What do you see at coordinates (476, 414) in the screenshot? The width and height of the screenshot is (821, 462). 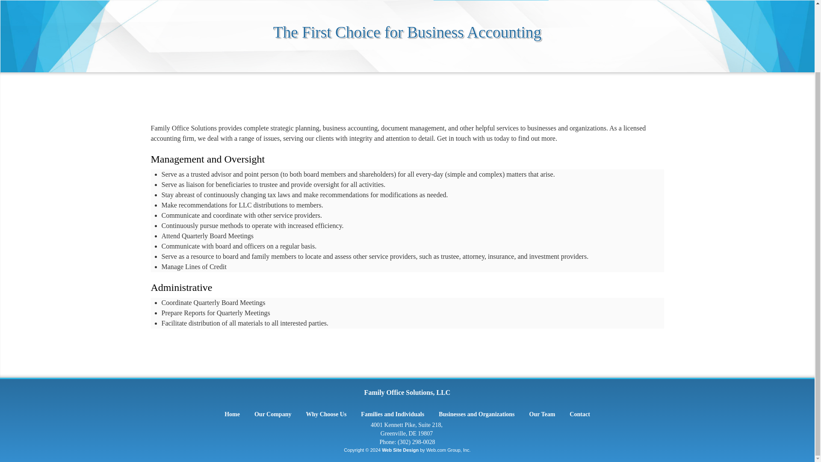 I see `Businesses and Organizations` at bounding box center [476, 414].